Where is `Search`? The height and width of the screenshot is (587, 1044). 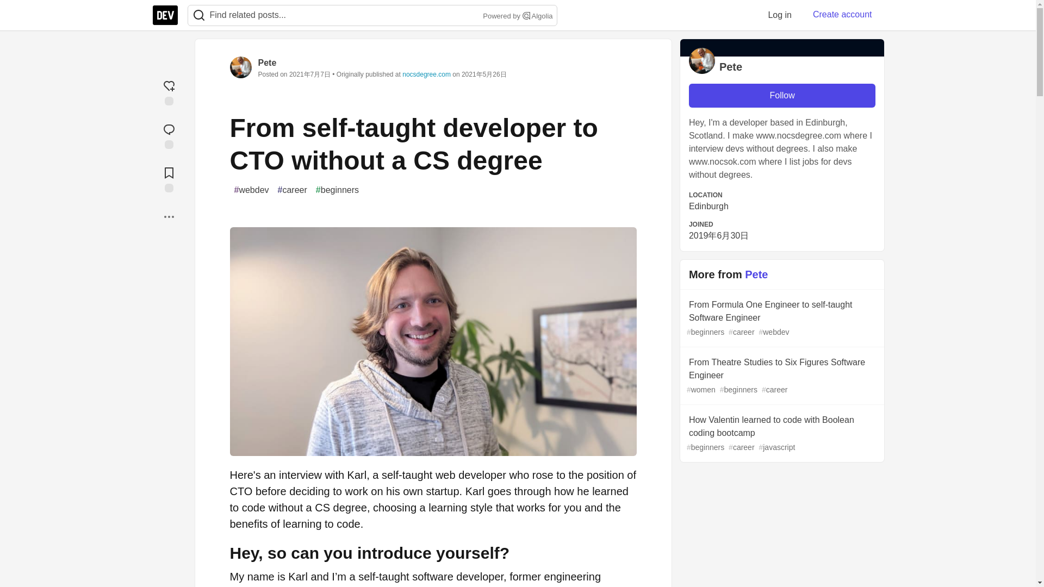
Search is located at coordinates (526, 15).